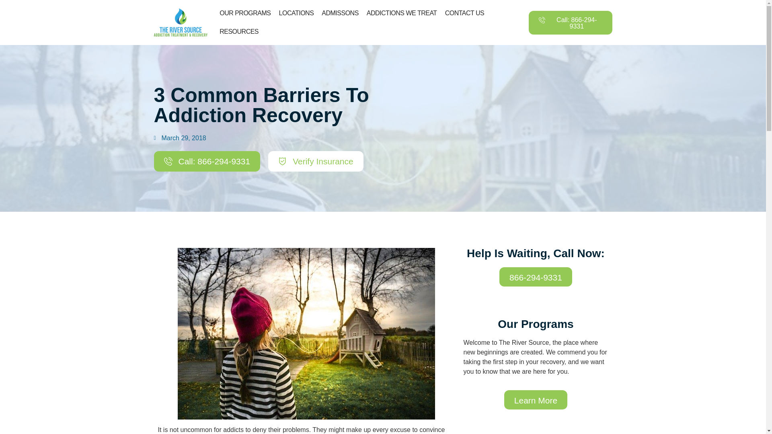 Image resolution: width=772 pixels, height=434 pixels. What do you see at coordinates (245, 13) in the screenshot?
I see `OUR PROGRAMS` at bounding box center [245, 13].